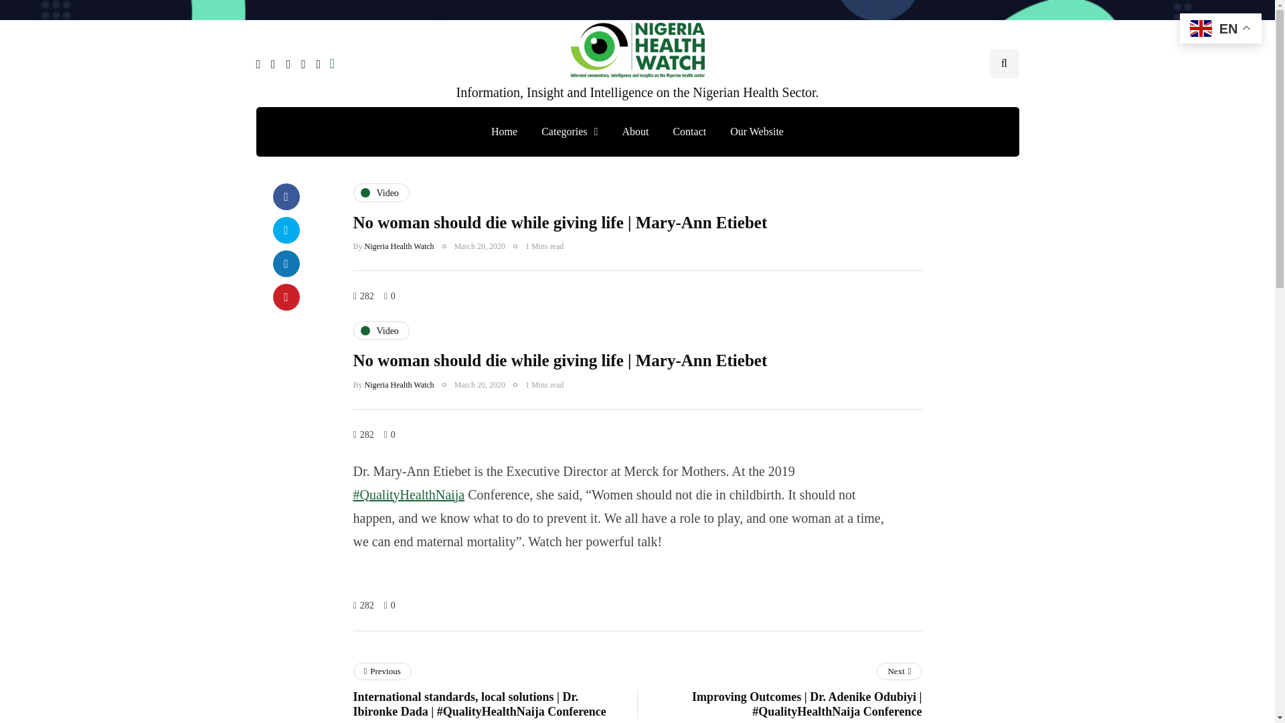 This screenshot has width=1285, height=723. I want to click on Share with Facebook, so click(286, 197).